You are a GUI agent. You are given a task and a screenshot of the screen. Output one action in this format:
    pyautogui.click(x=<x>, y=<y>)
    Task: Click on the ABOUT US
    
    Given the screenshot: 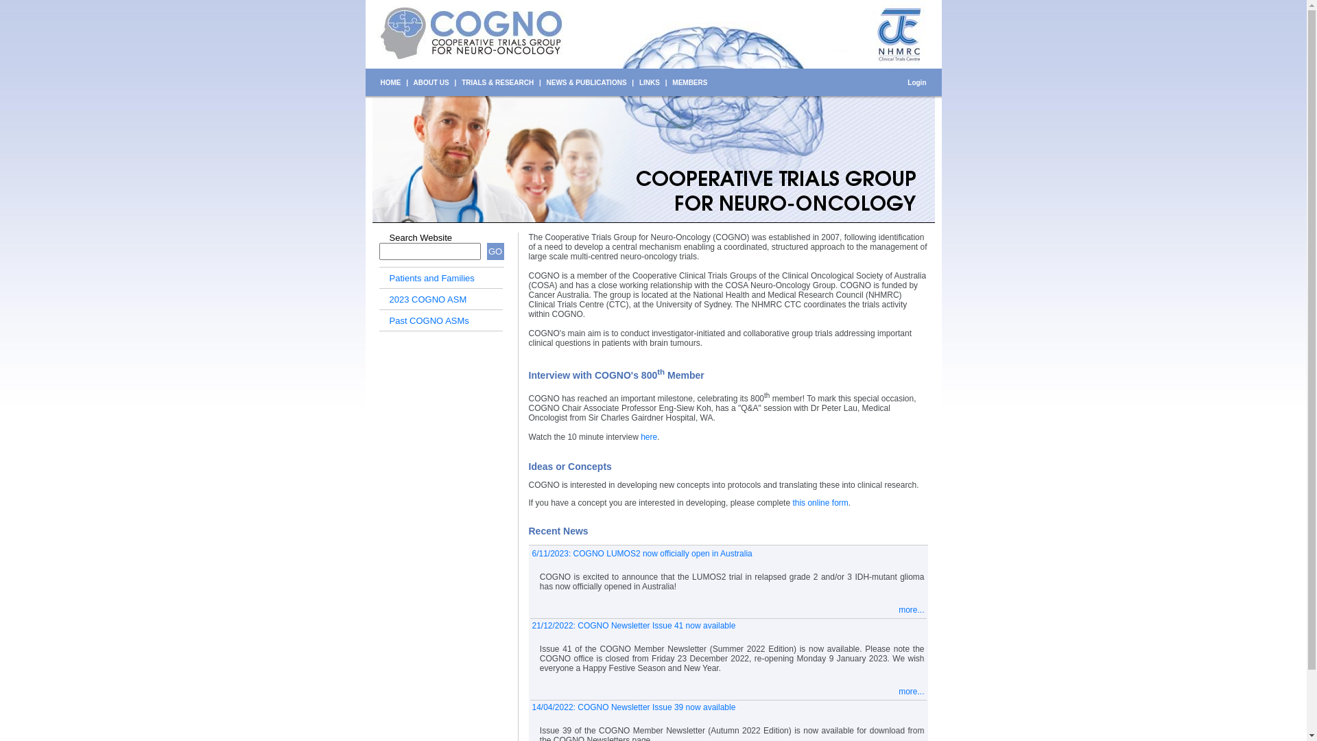 What is the action you would take?
    pyautogui.click(x=431, y=82)
    